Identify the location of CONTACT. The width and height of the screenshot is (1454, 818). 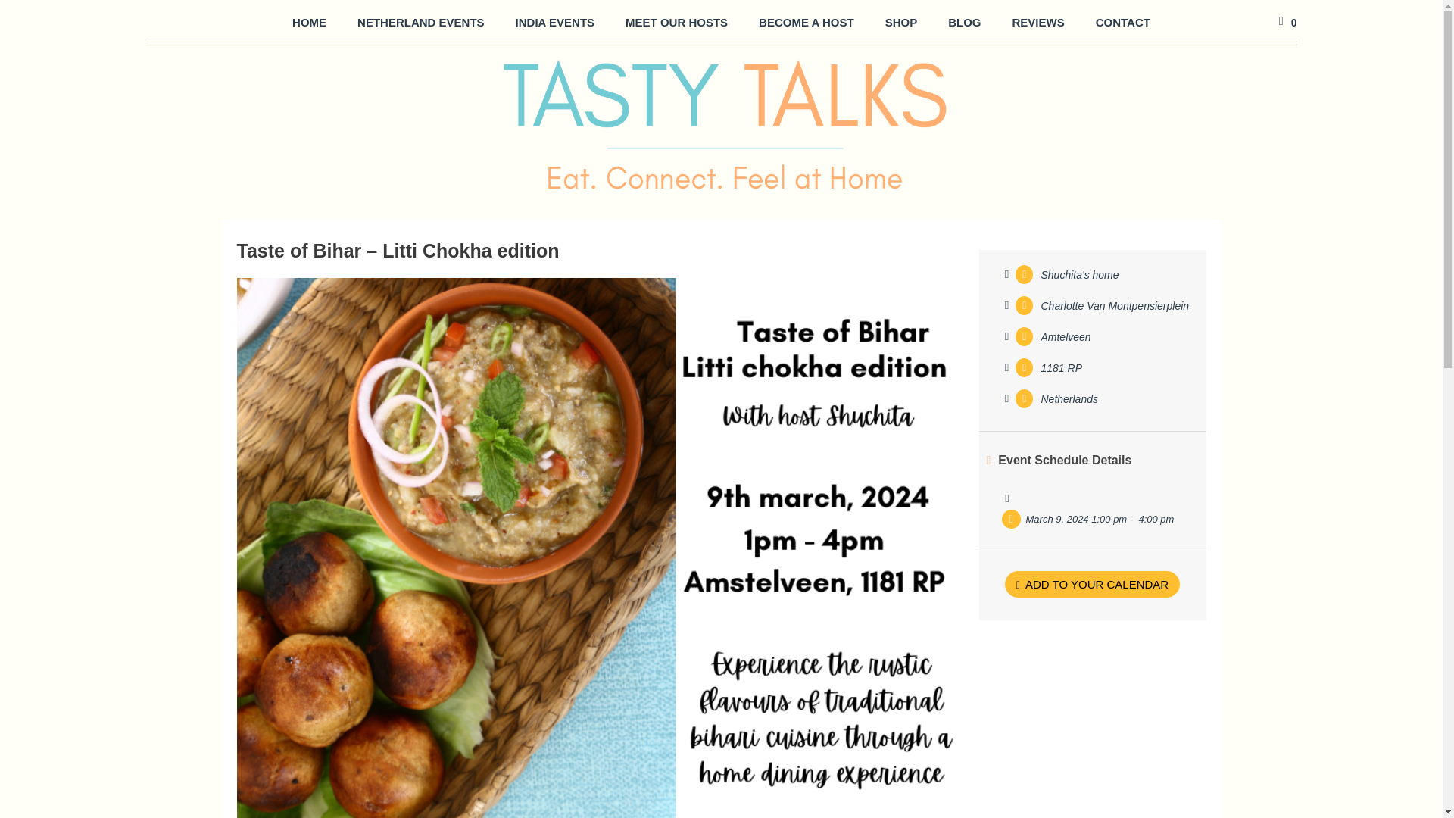
(1122, 23).